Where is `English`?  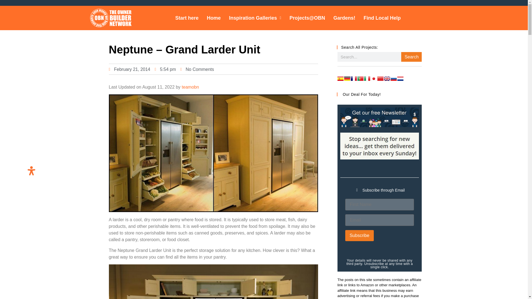
English is located at coordinates (387, 79).